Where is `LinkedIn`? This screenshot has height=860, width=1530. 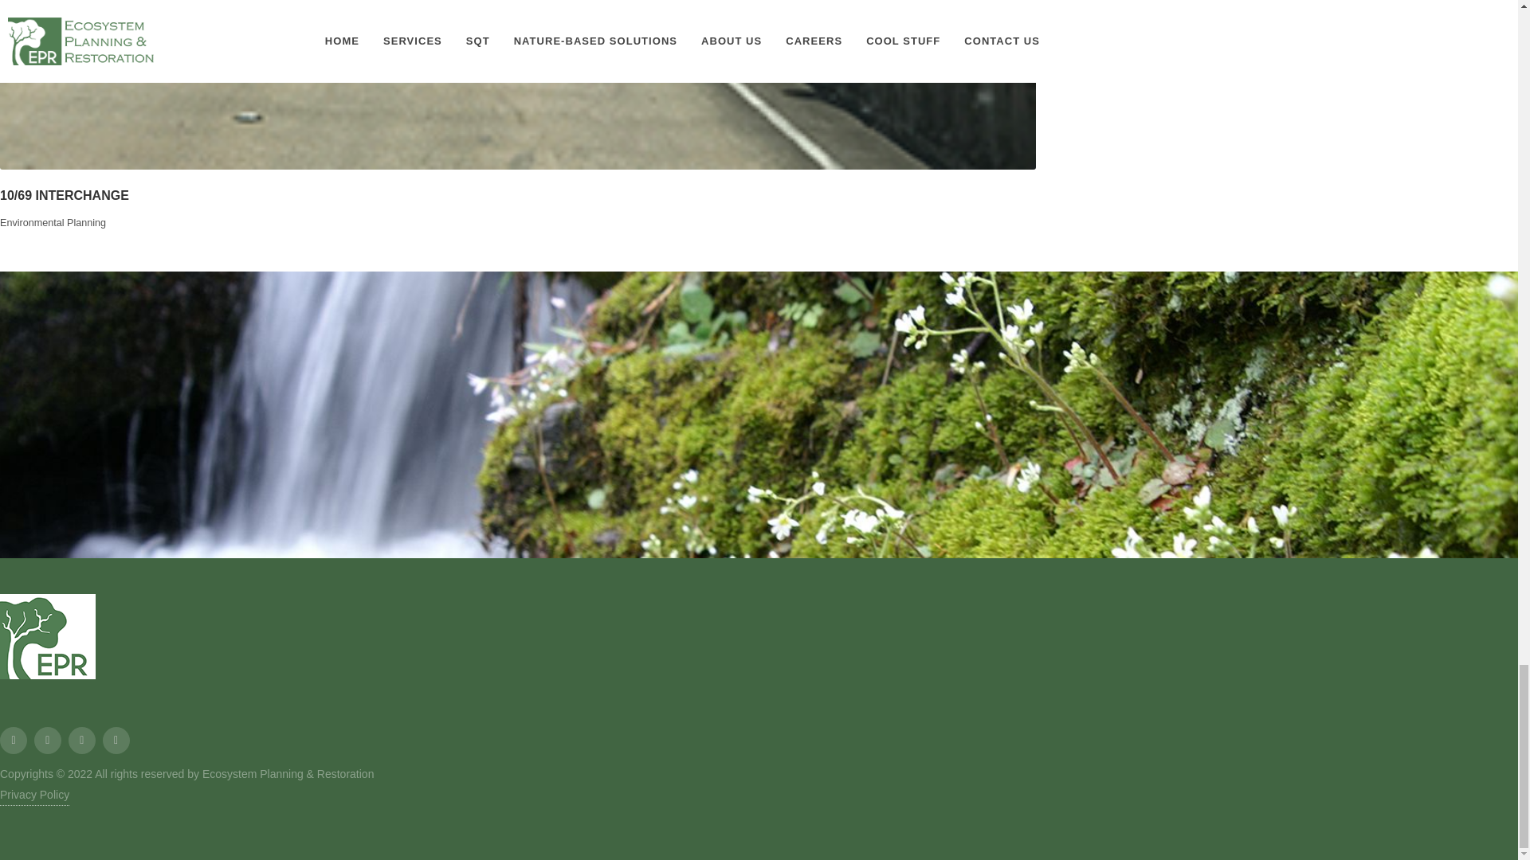
LinkedIn is located at coordinates (47, 741).